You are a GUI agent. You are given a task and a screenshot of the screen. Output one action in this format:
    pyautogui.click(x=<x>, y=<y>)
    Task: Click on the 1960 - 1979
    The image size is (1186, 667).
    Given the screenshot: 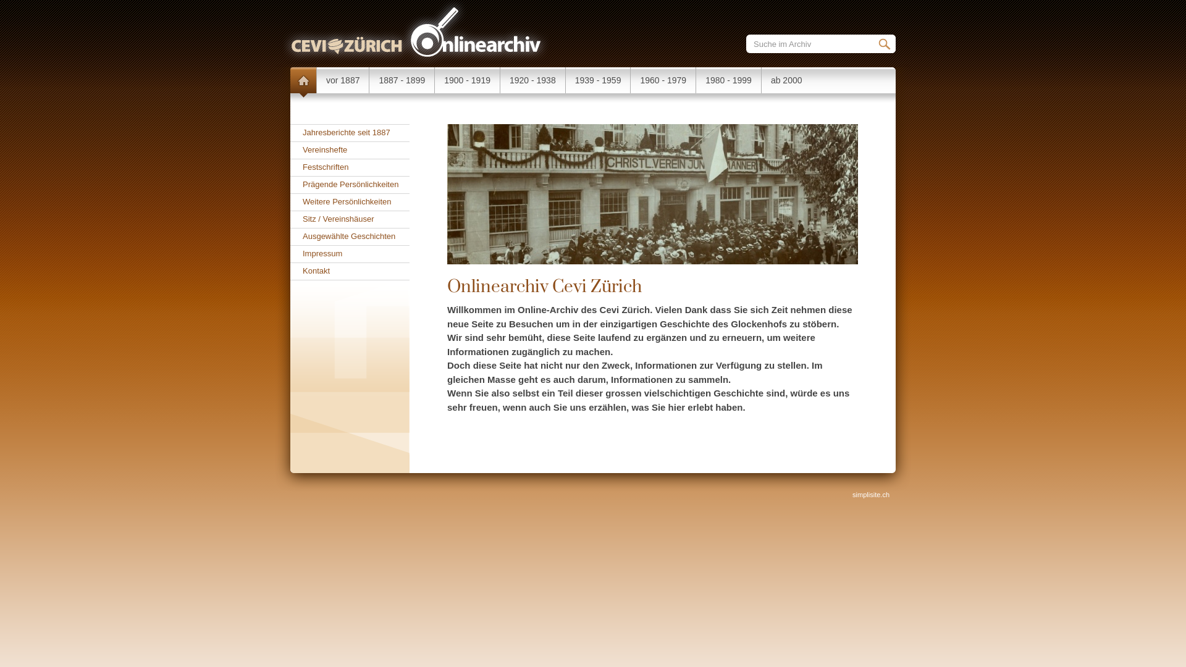 What is the action you would take?
    pyautogui.click(x=663, y=80)
    